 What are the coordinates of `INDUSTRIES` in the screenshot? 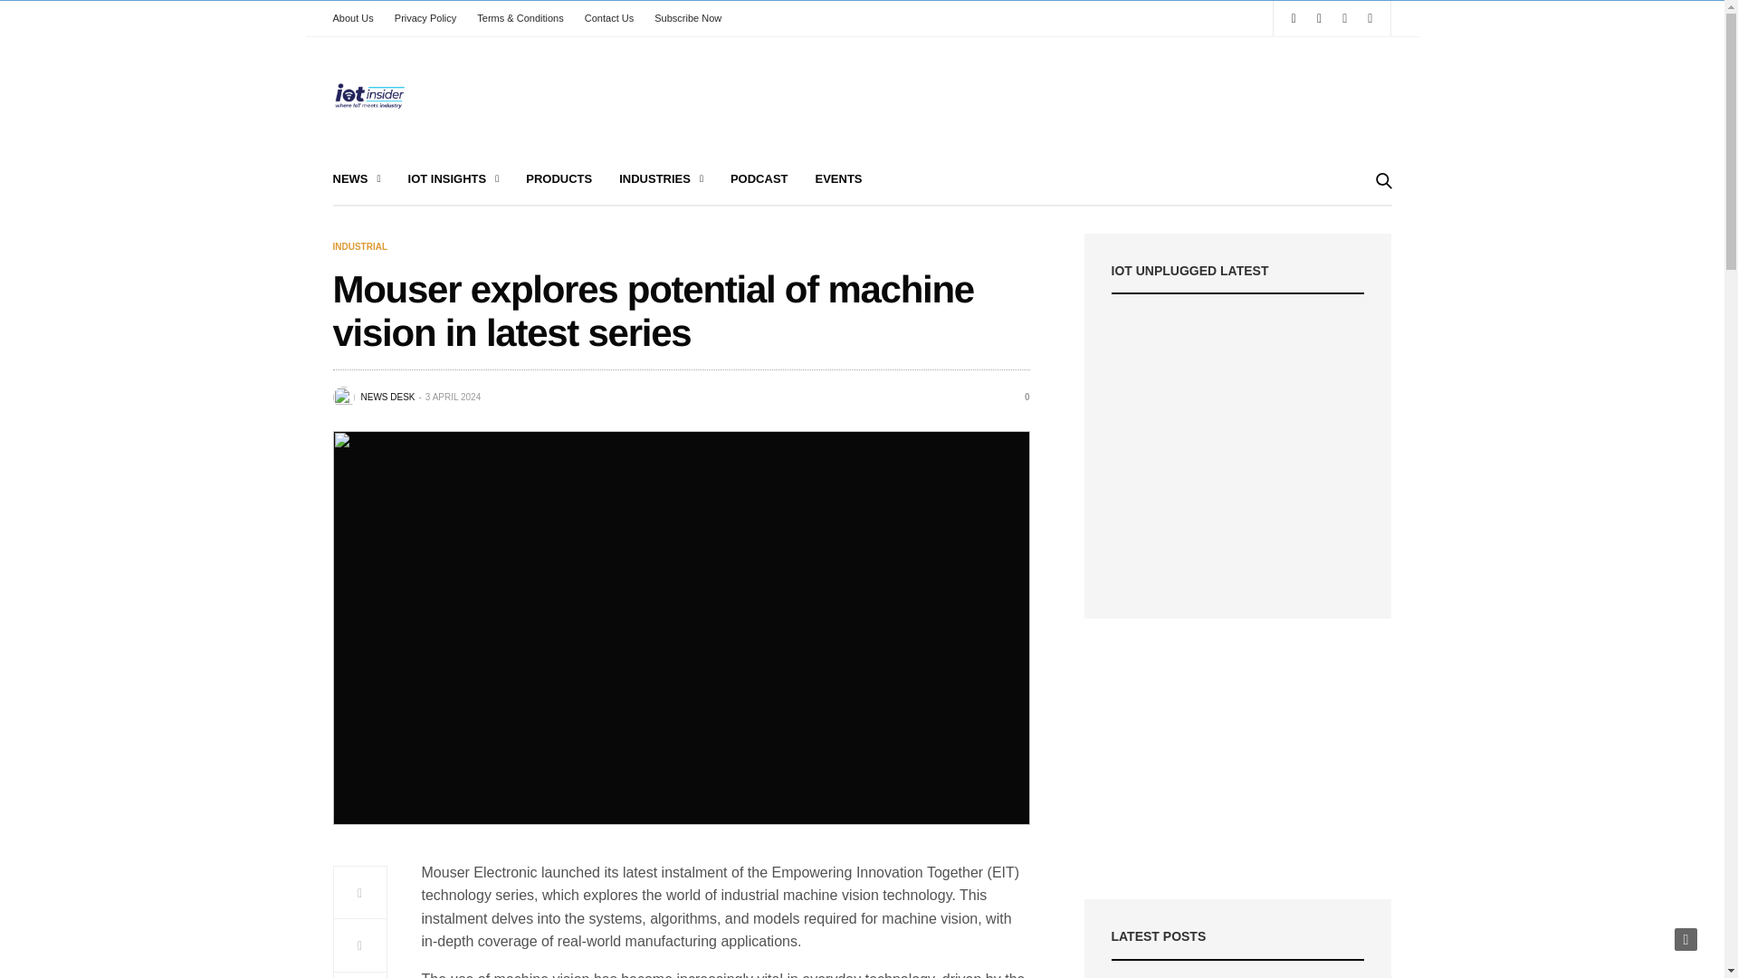 It's located at (661, 179).